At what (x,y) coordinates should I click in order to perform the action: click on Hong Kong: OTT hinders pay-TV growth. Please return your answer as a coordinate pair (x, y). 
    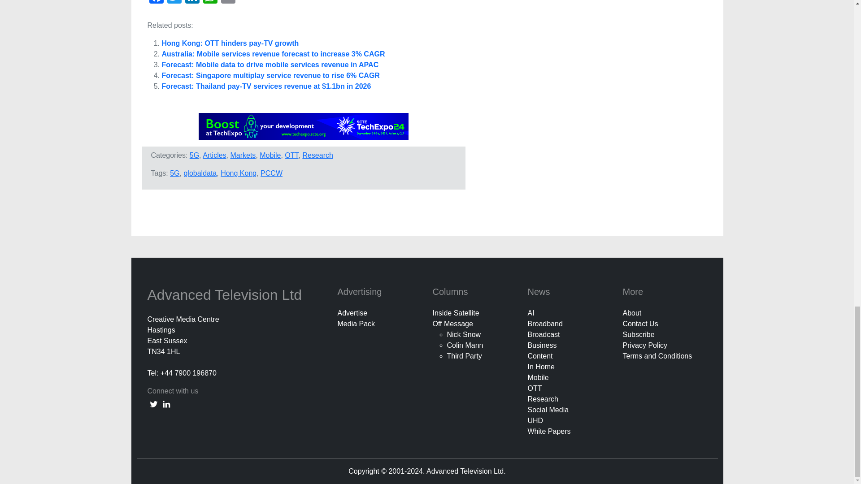
    Looking at the image, I should click on (230, 43).